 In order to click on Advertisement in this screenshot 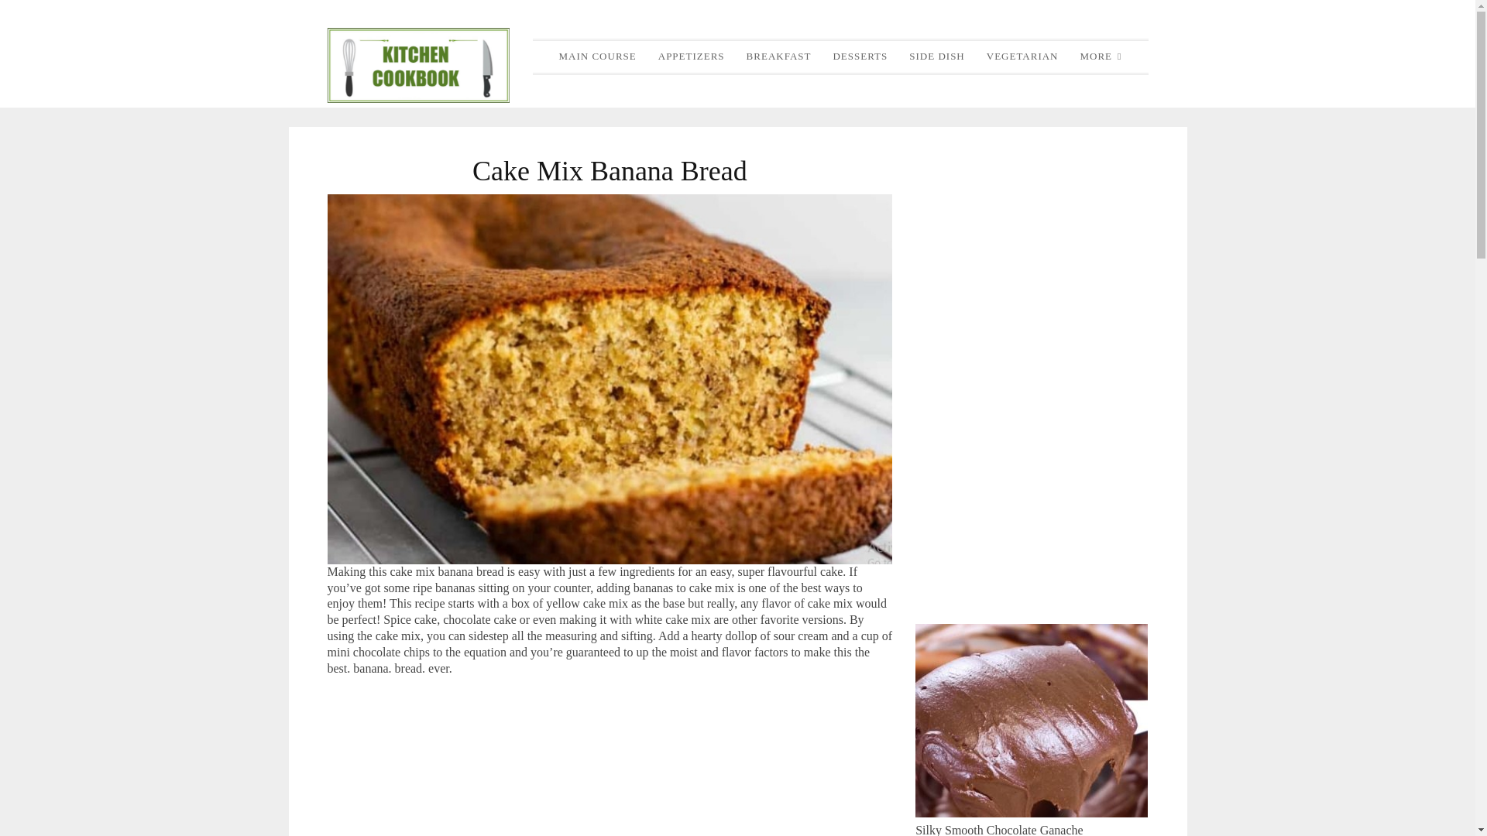, I will do `click(610, 765)`.